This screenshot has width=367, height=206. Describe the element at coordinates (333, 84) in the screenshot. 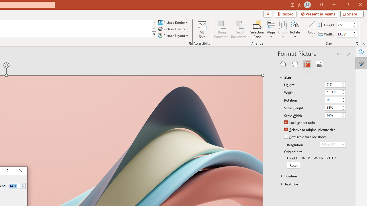

I see `Height` at that location.